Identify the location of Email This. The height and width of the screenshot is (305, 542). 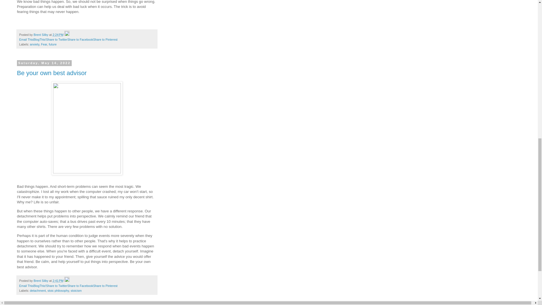
(26, 39).